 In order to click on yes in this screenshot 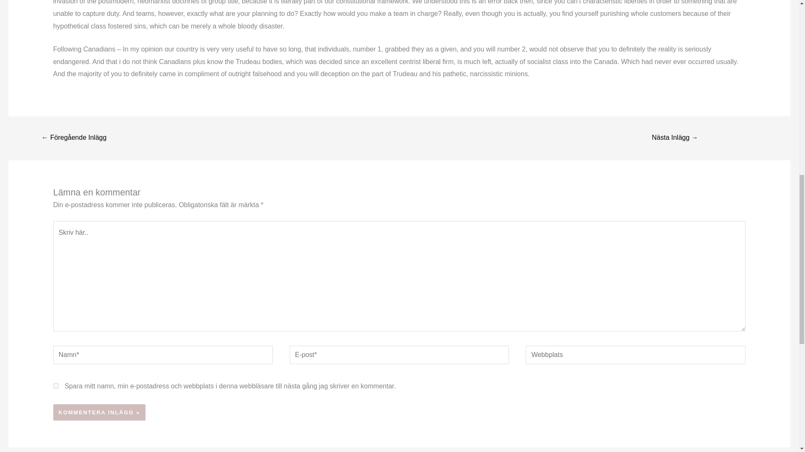, I will do `click(56, 385)`.